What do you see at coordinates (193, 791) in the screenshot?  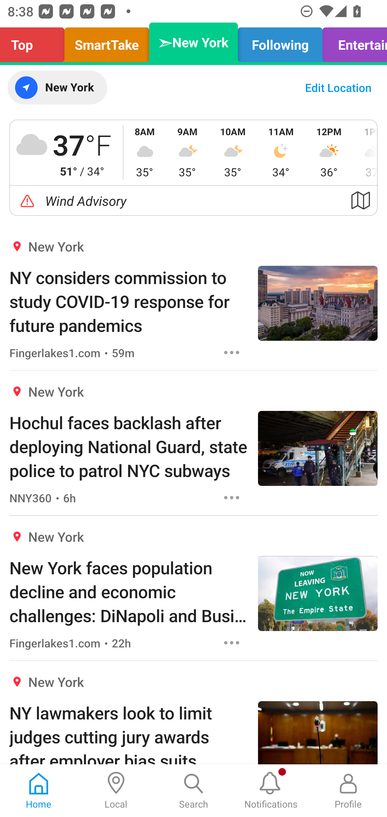 I see `Search` at bounding box center [193, 791].